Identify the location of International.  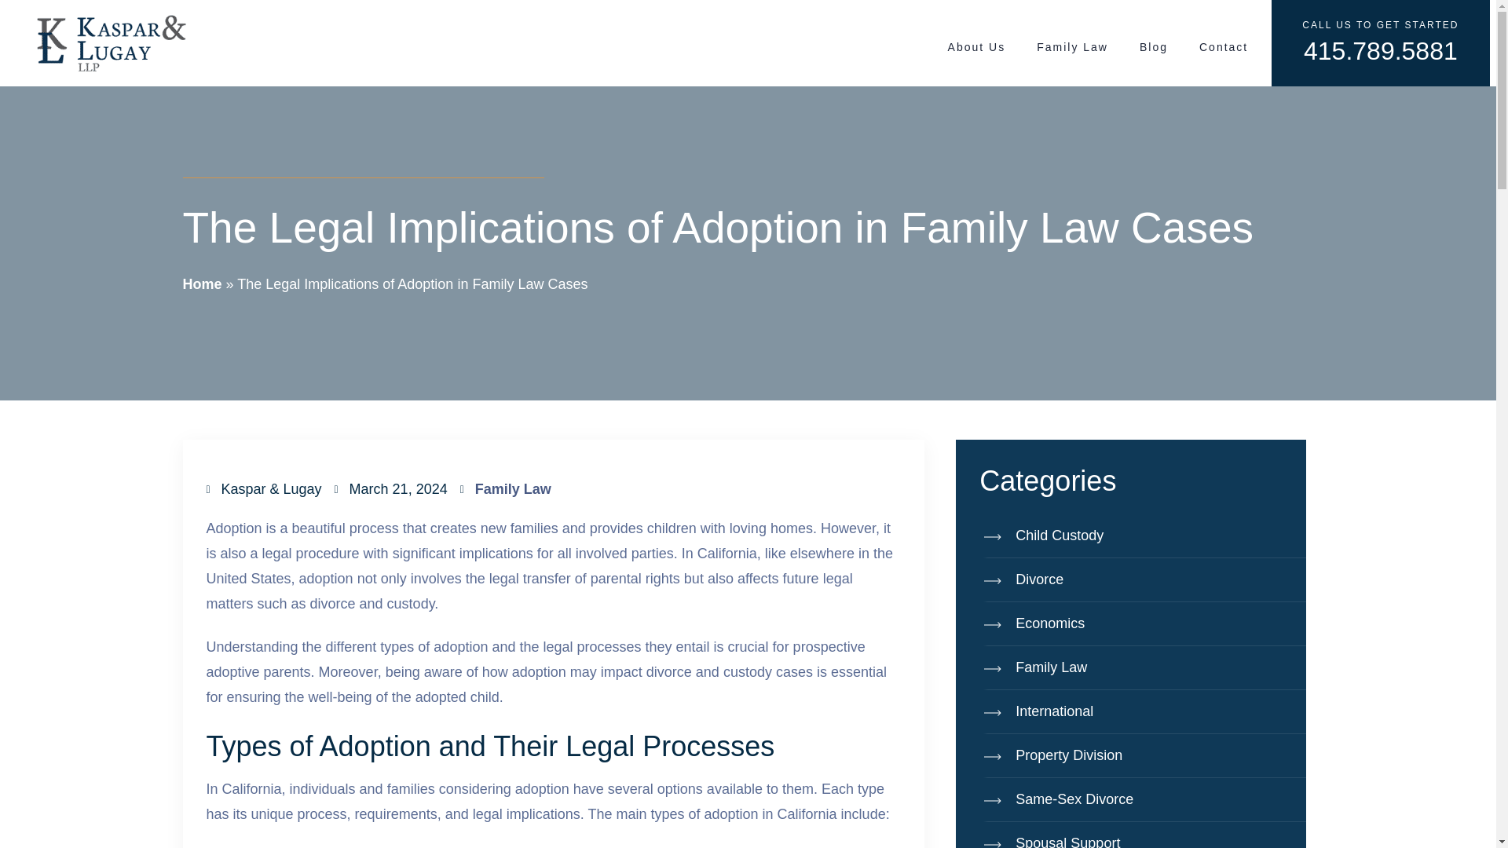
(1144, 712).